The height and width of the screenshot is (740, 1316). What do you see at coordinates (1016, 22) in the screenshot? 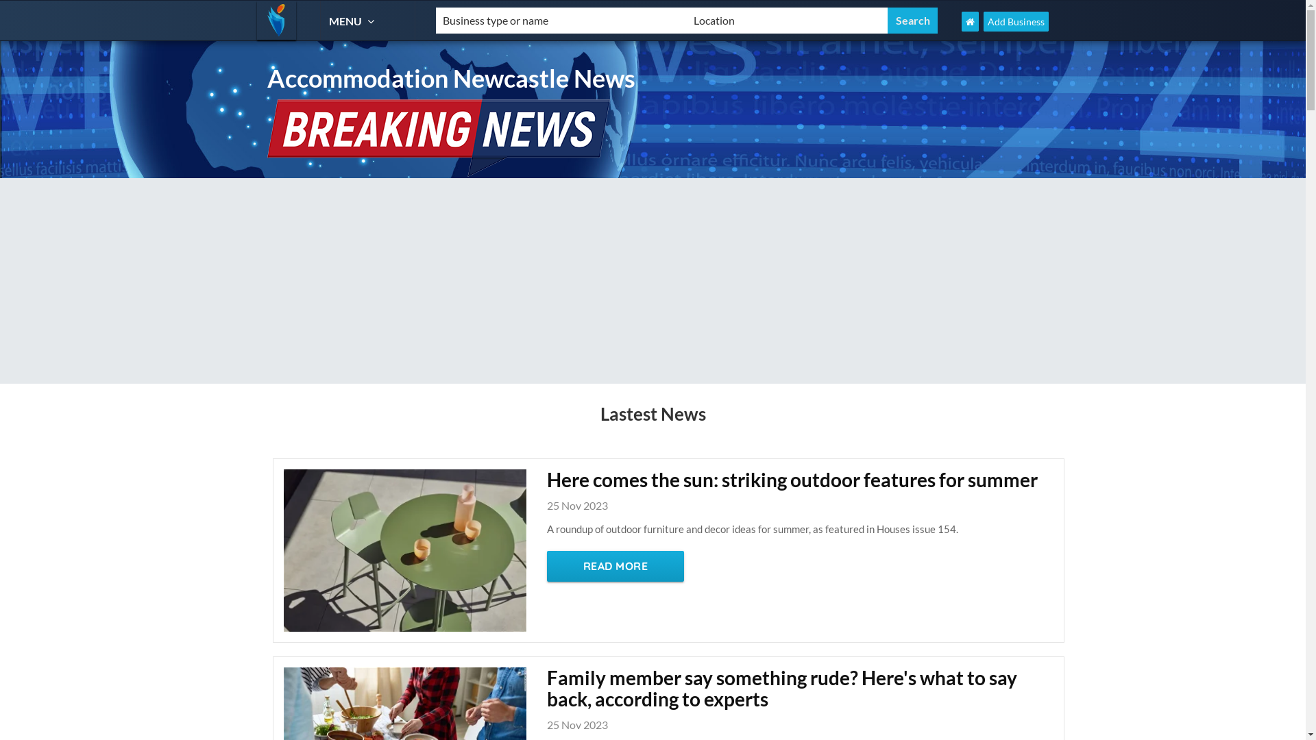
I see `Add Business` at bounding box center [1016, 22].